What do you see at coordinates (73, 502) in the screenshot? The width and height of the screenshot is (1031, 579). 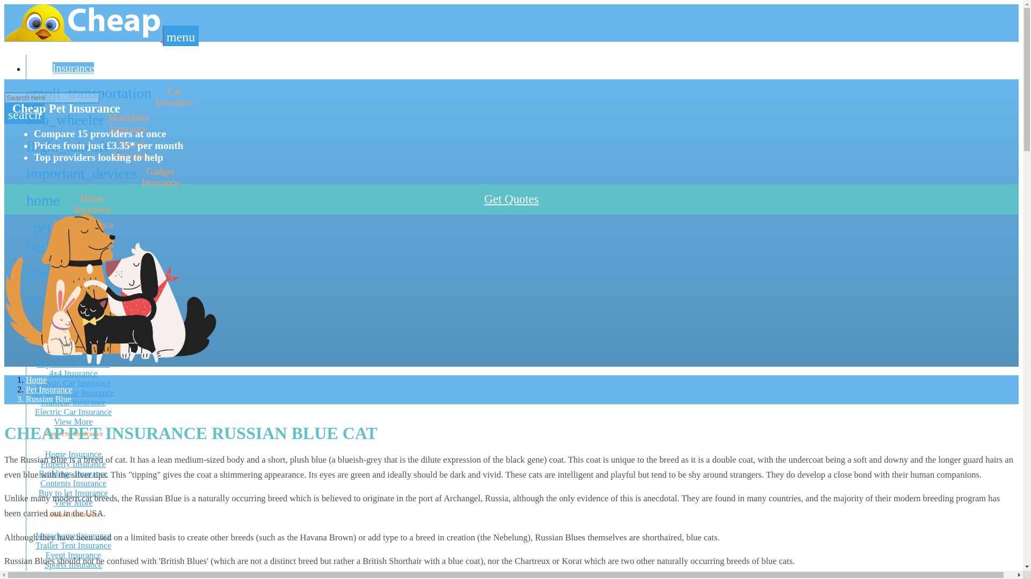 I see `Electric Car Insurance` at bounding box center [73, 502].